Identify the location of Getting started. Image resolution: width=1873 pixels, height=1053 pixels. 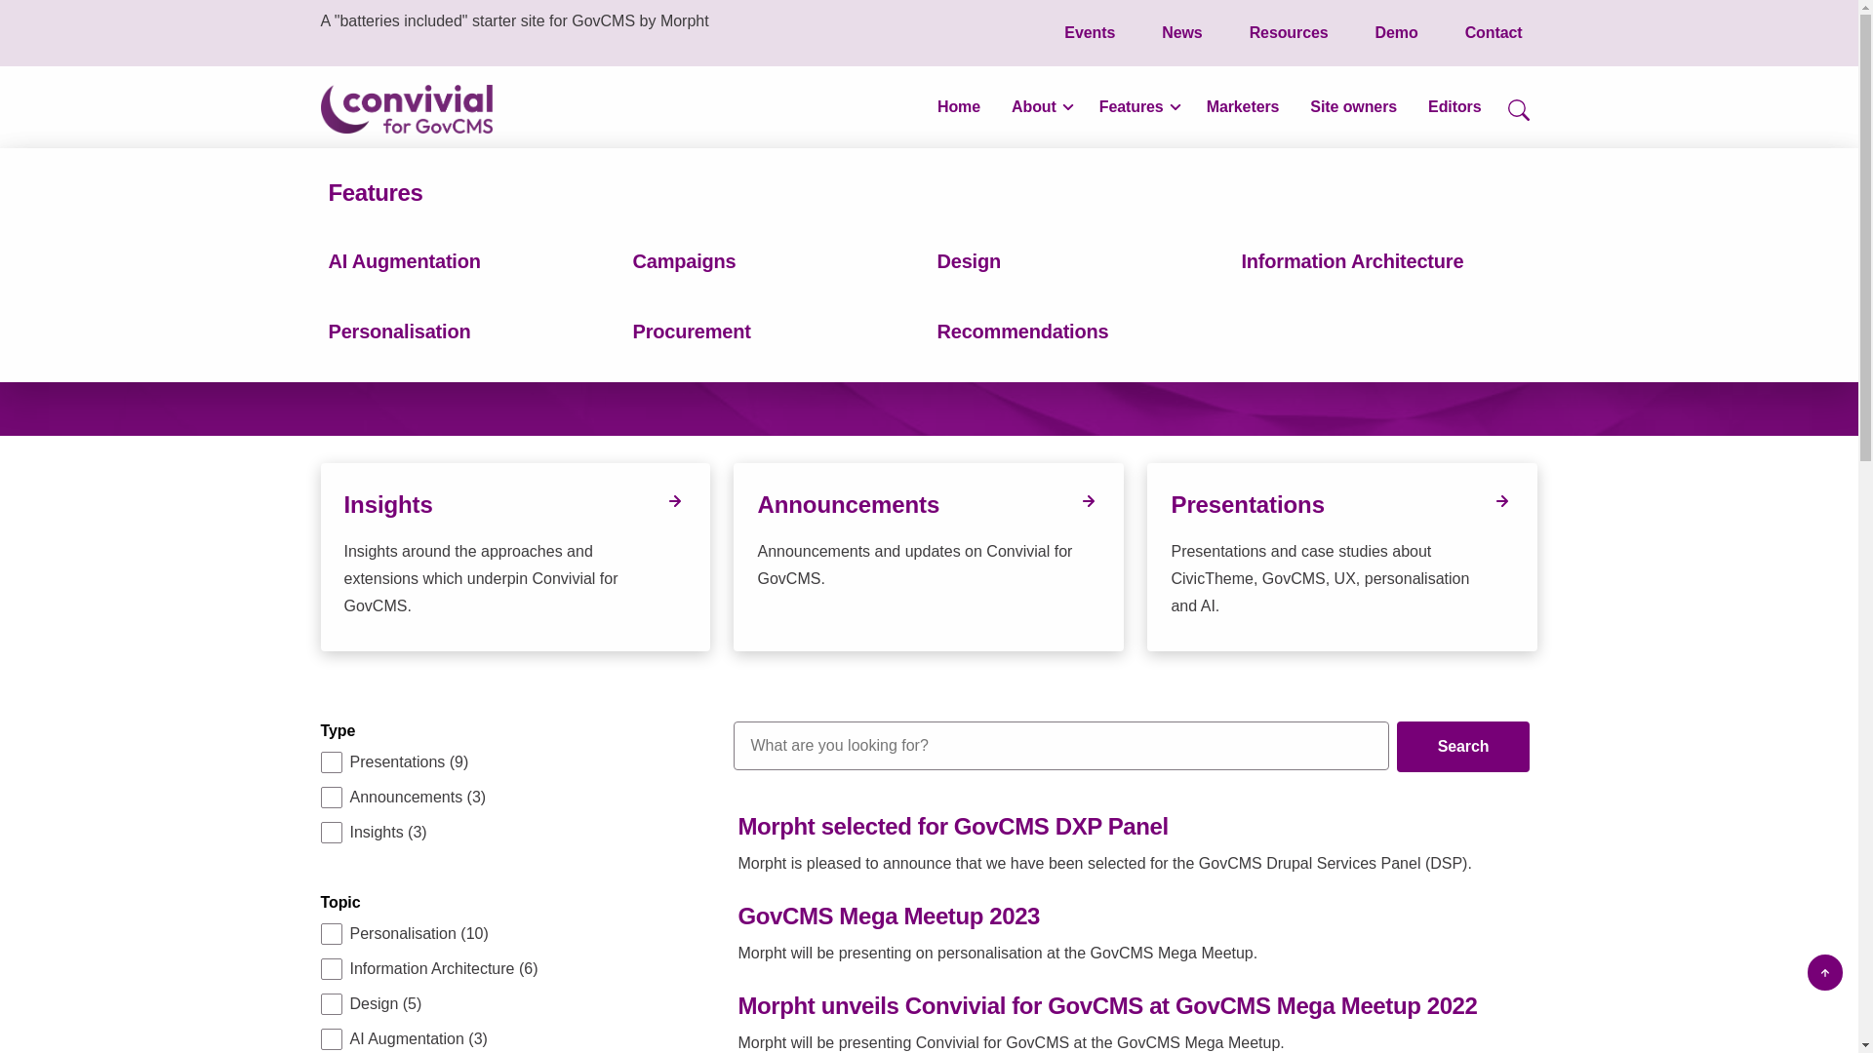
(396, 261).